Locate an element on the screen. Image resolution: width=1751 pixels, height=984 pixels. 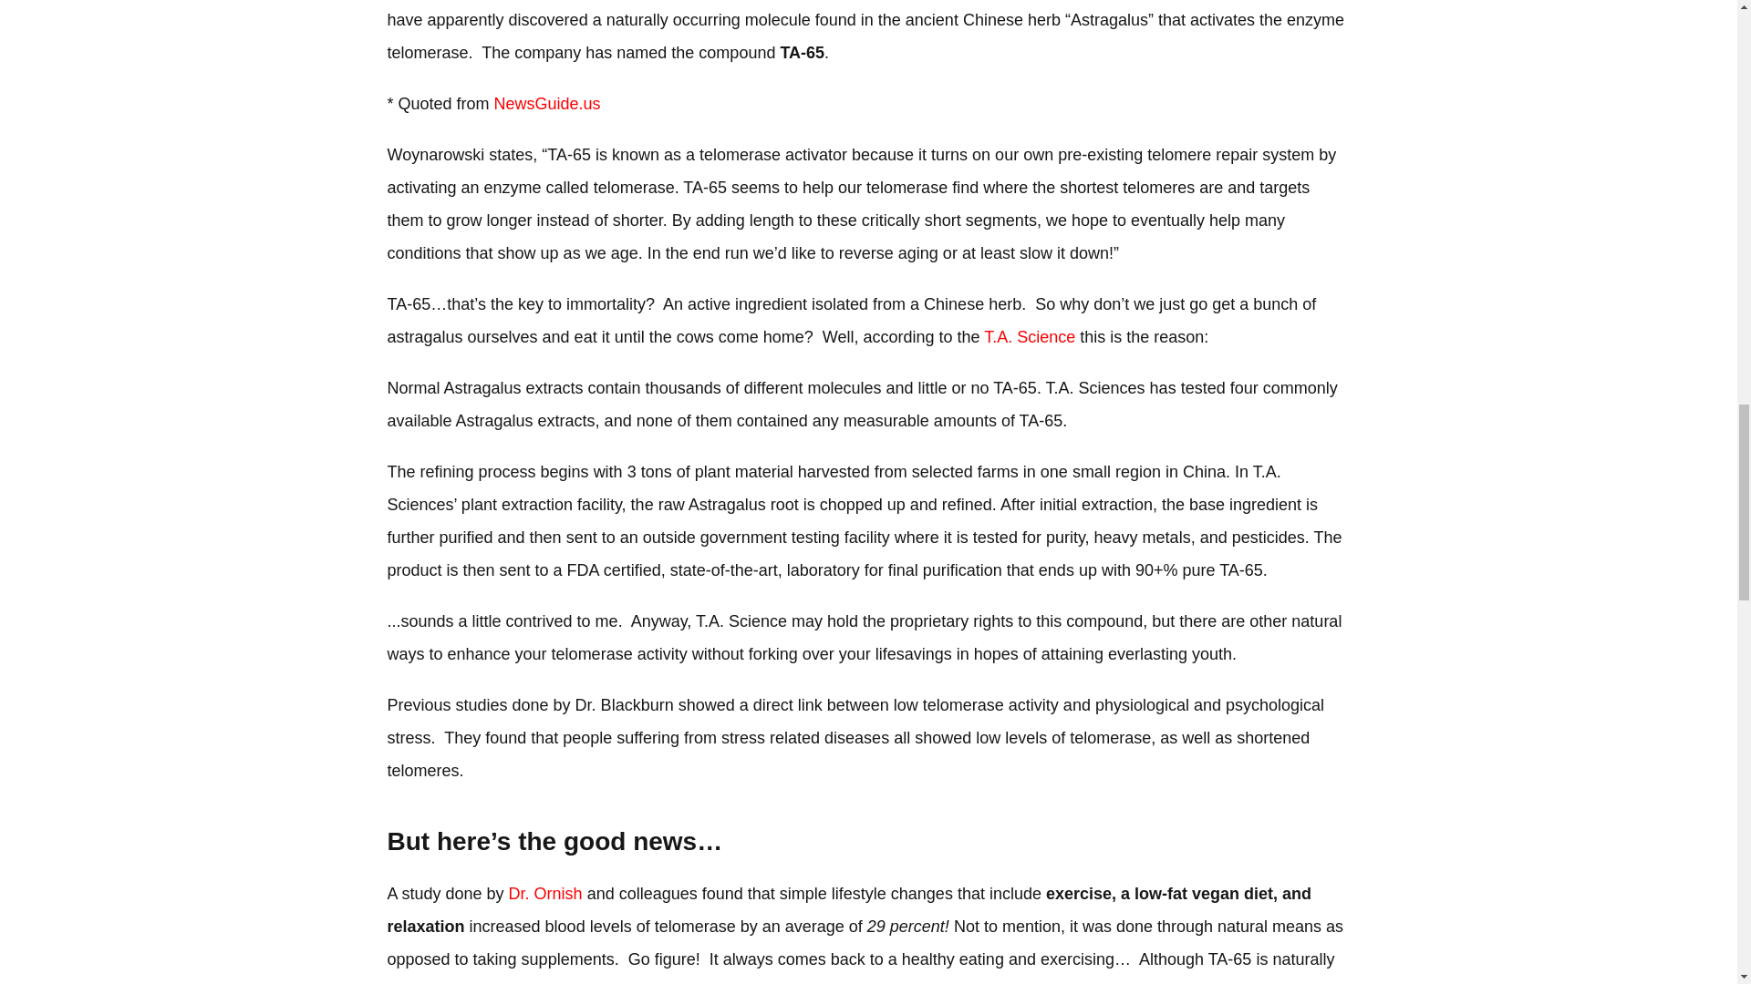
Dr. Ornish is located at coordinates (545, 893).